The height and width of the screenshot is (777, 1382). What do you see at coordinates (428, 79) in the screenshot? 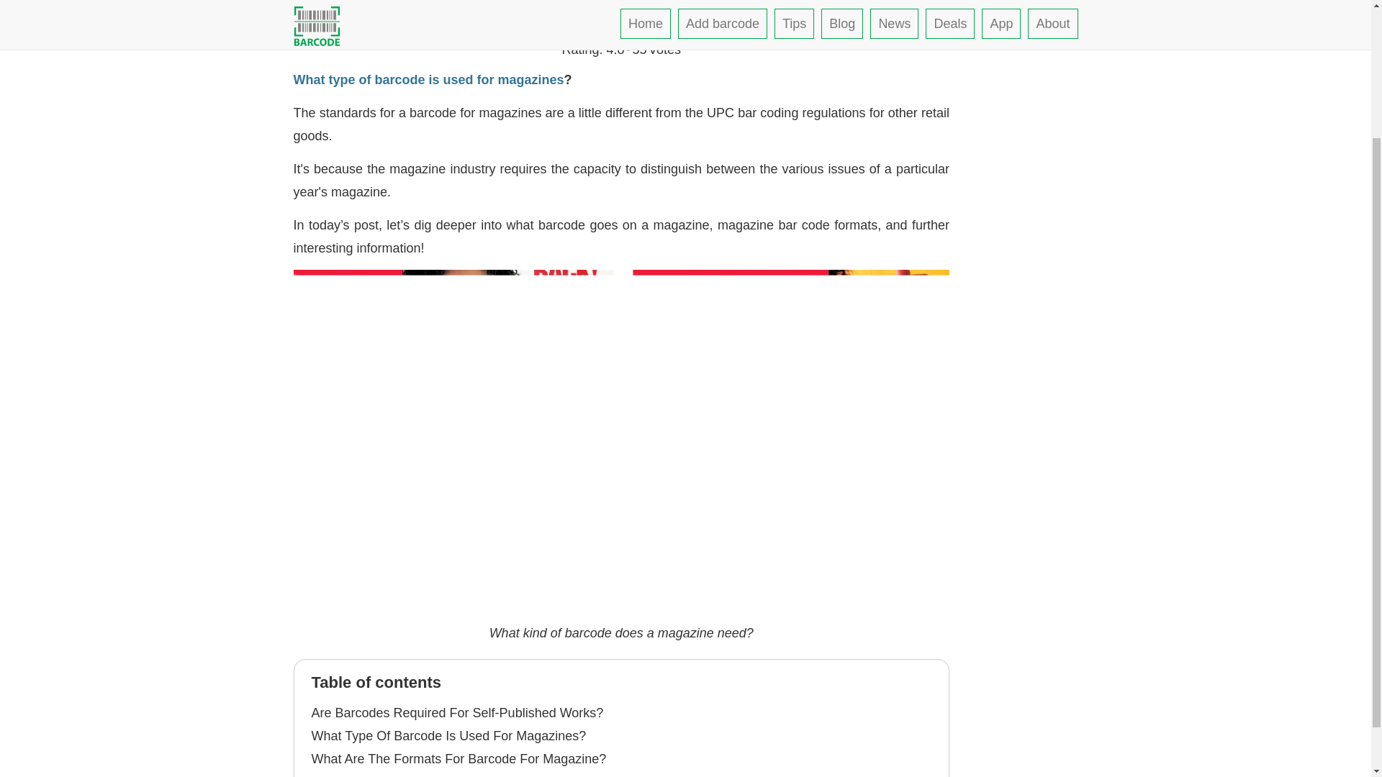
I see `What type of barcode is used for magazines` at bounding box center [428, 79].